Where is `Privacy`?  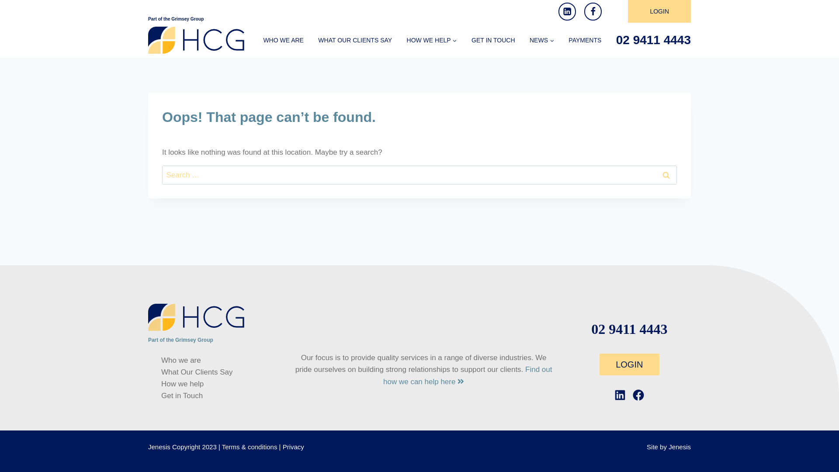
Privacy is located at coordinates (294, 447).